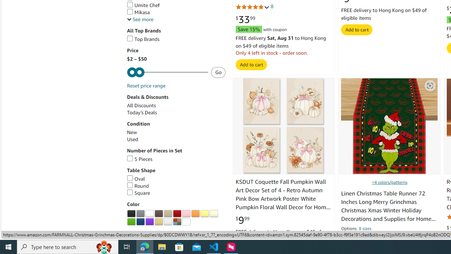 This screenshot has width=451, height=254. What do you see at coordinates (140, 222) in the screenshot?
I see `Blue` at bounding box center [140, 222].